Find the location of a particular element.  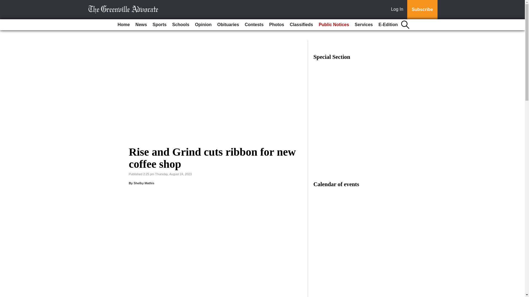

Schools is located at coordinates (181, 25).